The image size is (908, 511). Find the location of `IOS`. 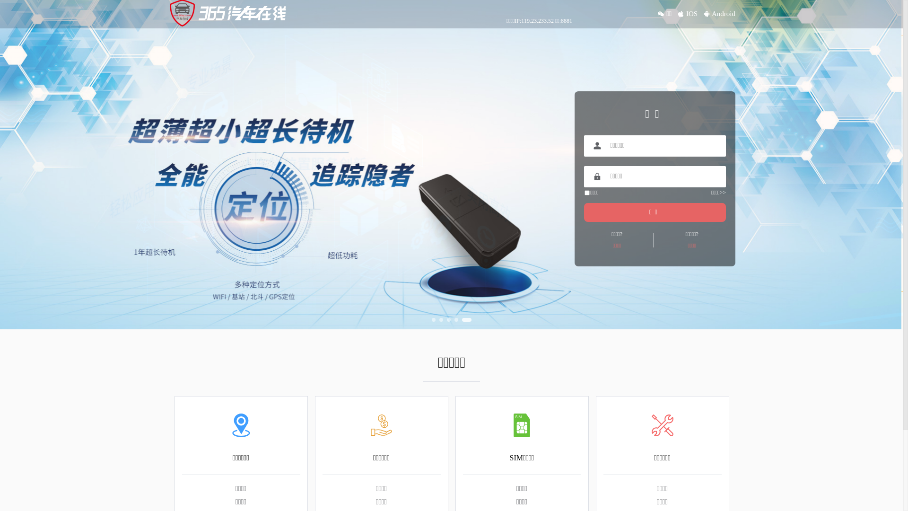

IOS is located at coordinates (692, 14).